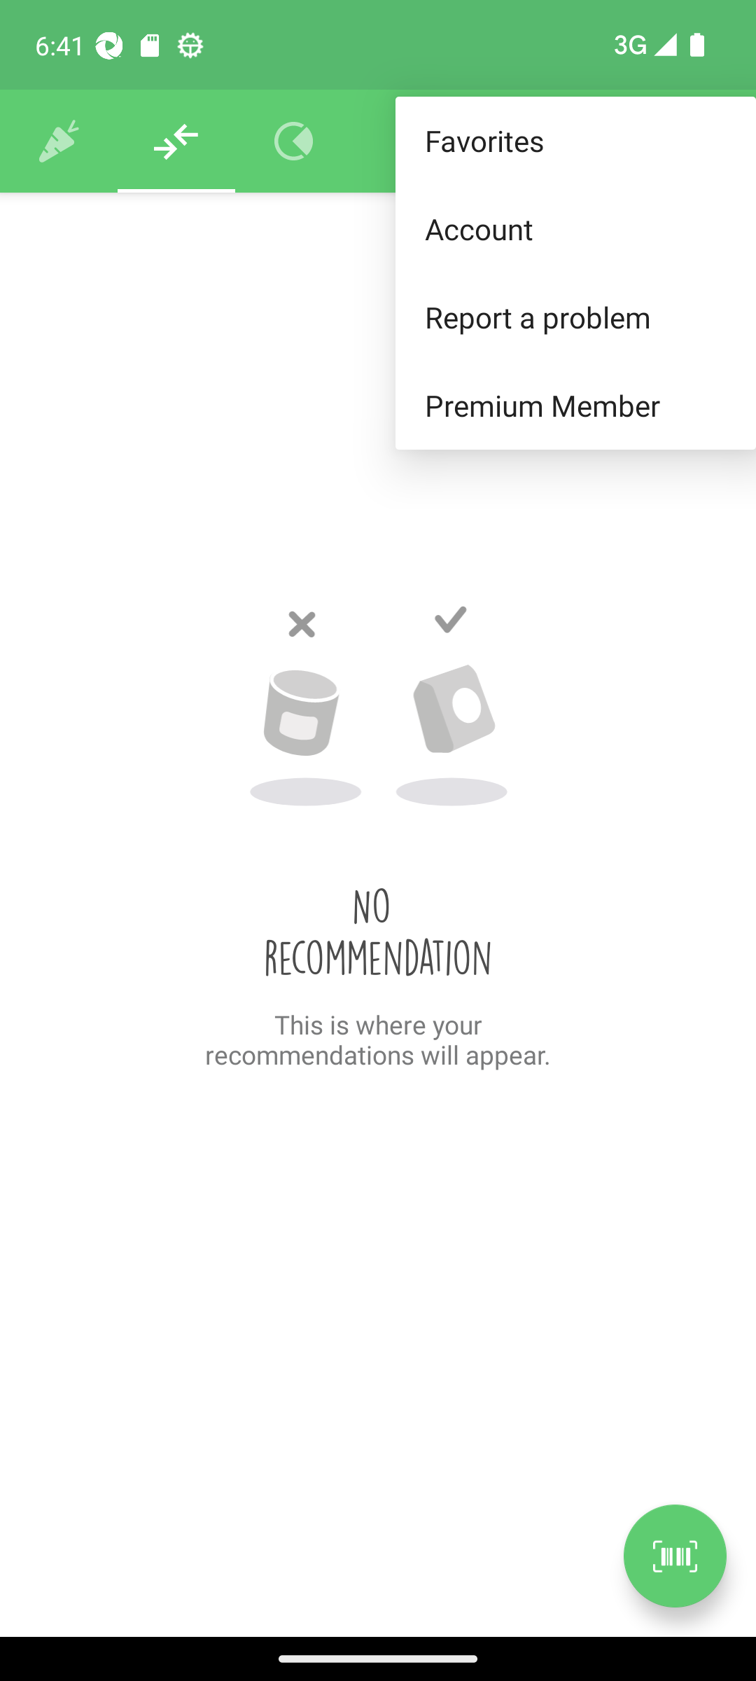 The width and height of the screenshot is (756, 1681). What do you see at coordinates (575, 406) in the screenshot?
I see `Premium Member` at bounding box center [575, 406].